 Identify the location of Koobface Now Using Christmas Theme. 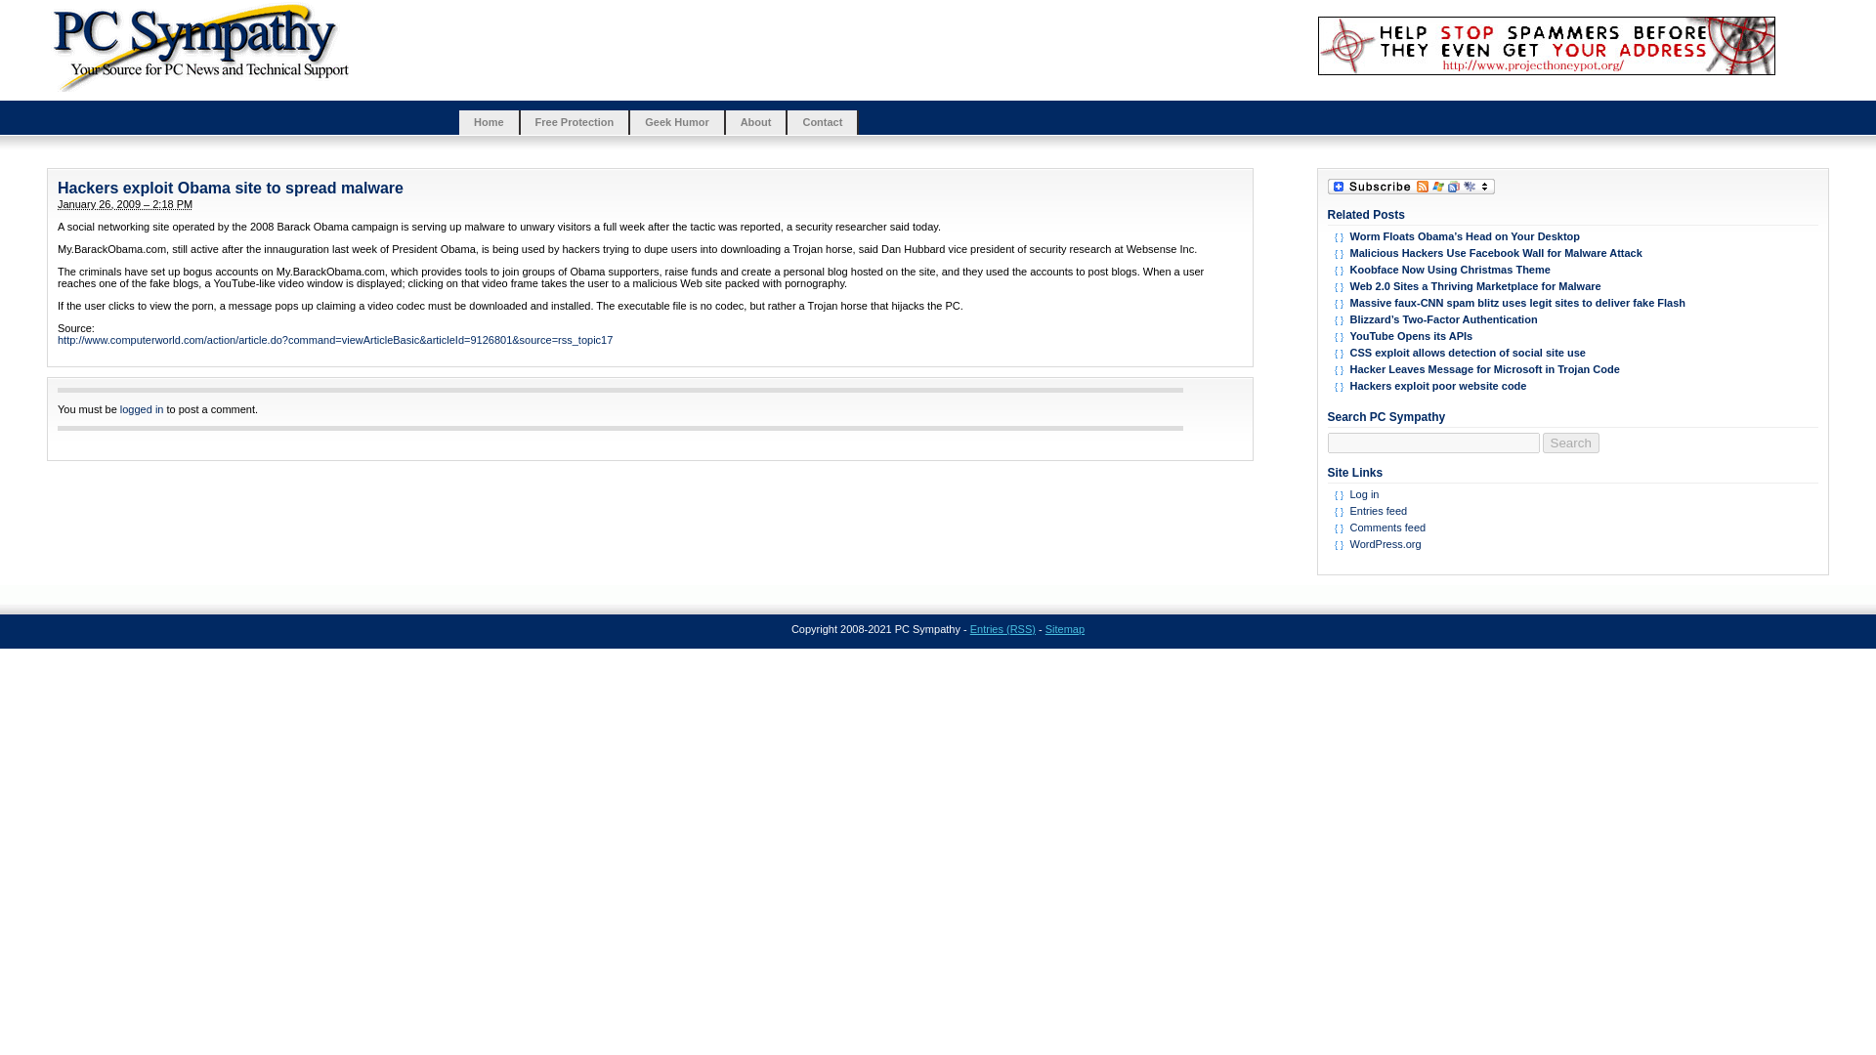
(1450, 270).